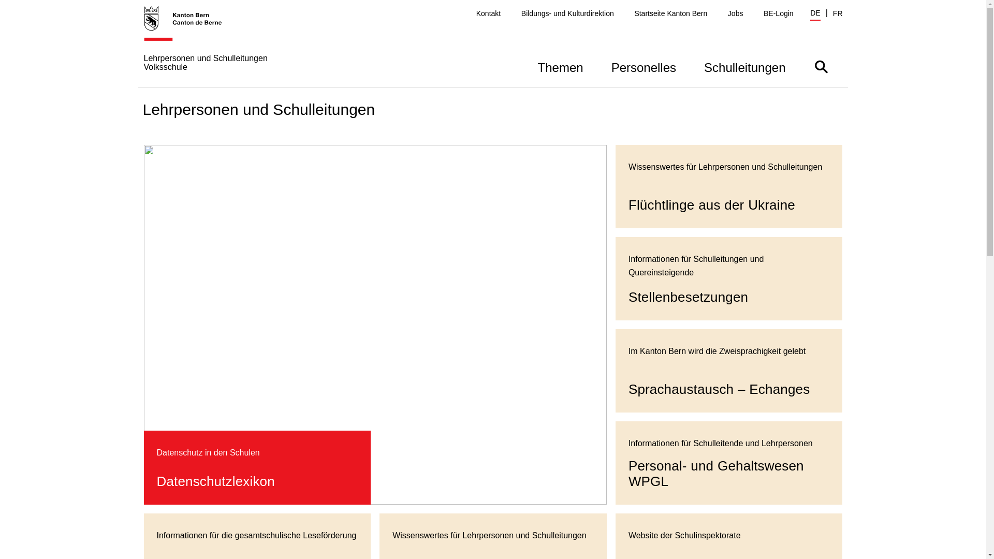 This screenshot has width=994, height=559. What do you see at coordinates (644, 66) in the screenshot?
I see `Personelles` at bounding box center [644, 66].